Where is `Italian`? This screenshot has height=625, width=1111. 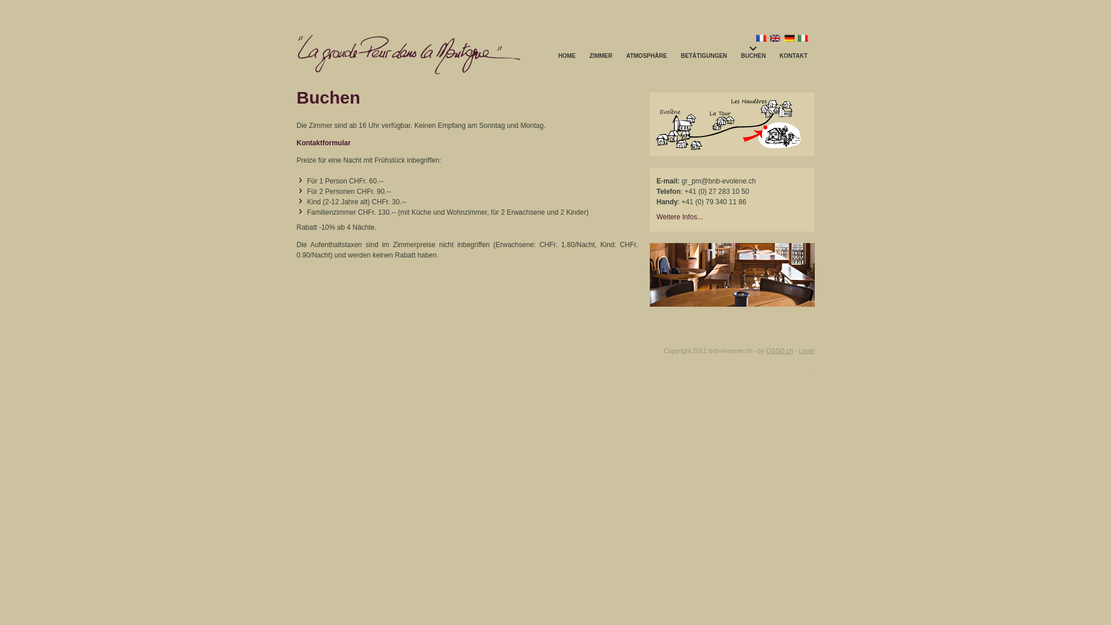
Italian is located at coordinates (803, 38).